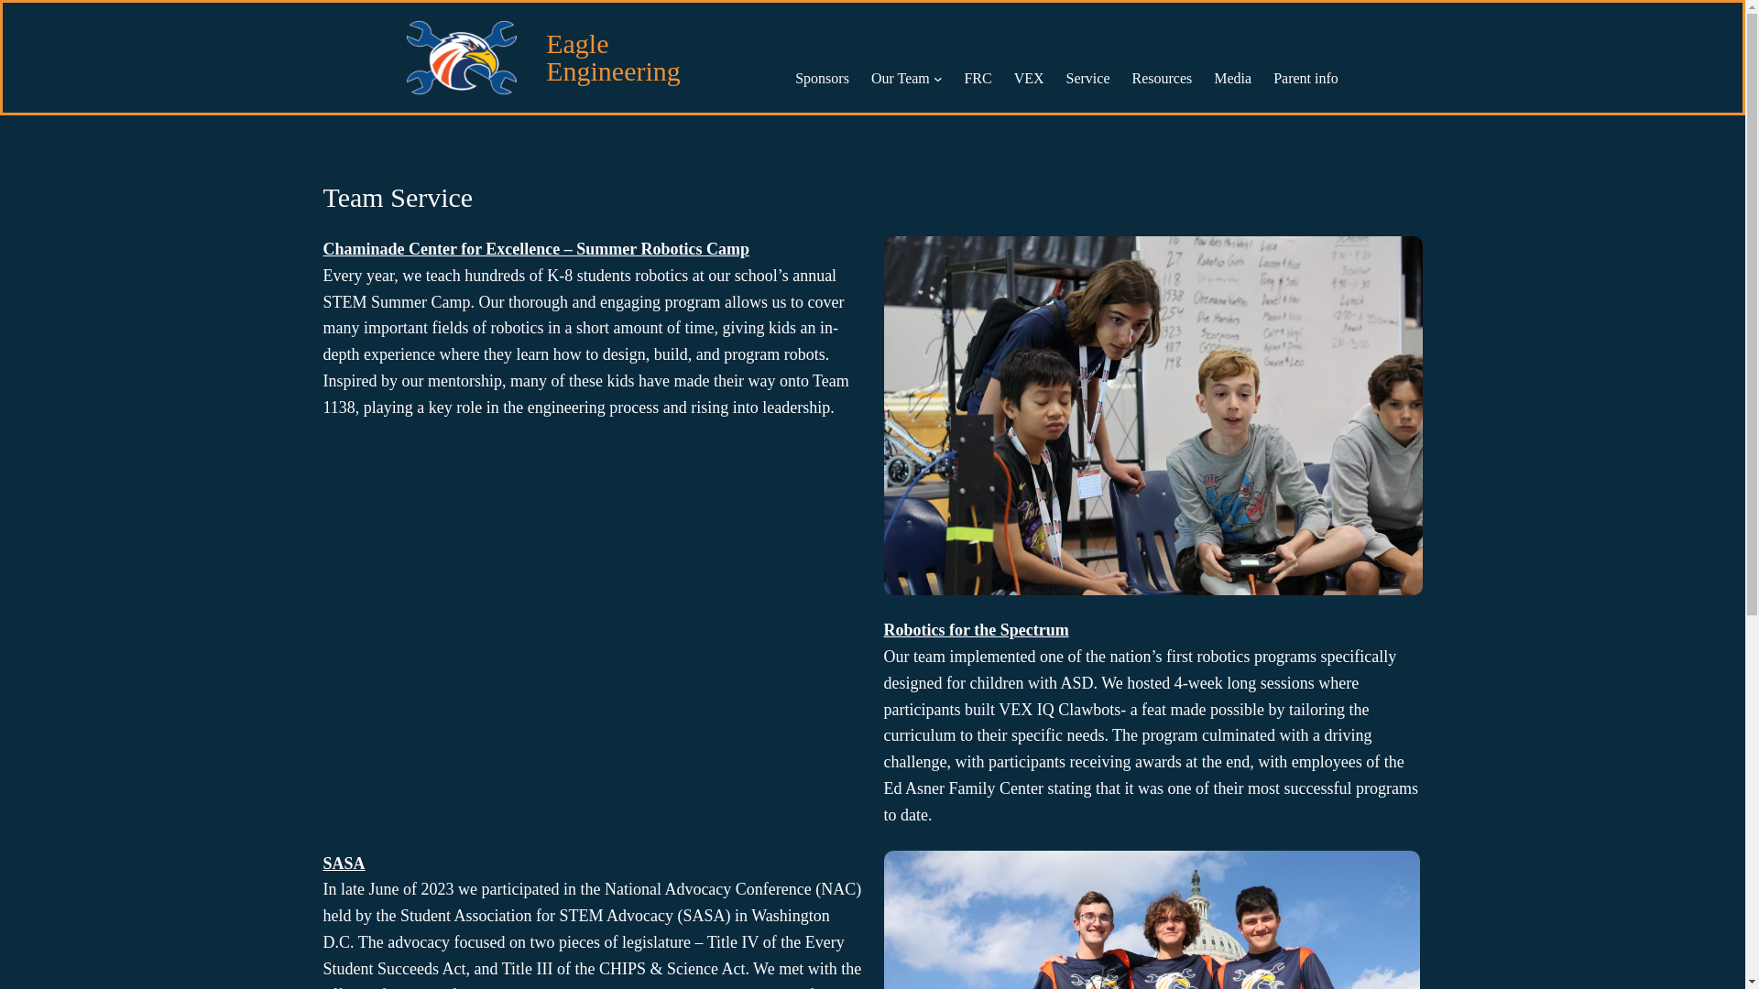 The width and height of the screenshot is (1759, 989). I want to click on Service, so click(1087, 79).